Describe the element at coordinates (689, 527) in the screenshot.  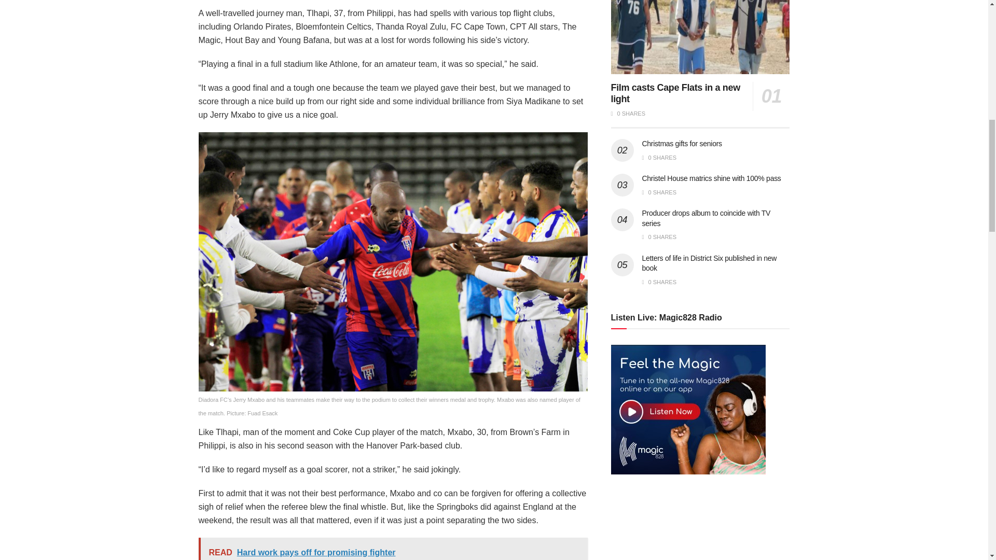
I see `3rd party ad content` at that location.